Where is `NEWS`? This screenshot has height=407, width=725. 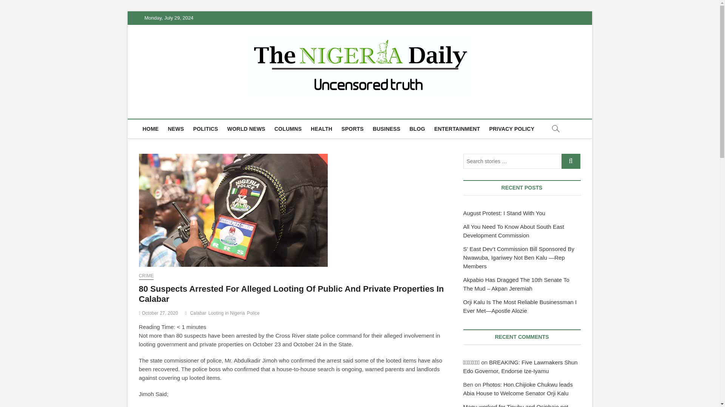 NEWS is located at coordinates (176, 129).